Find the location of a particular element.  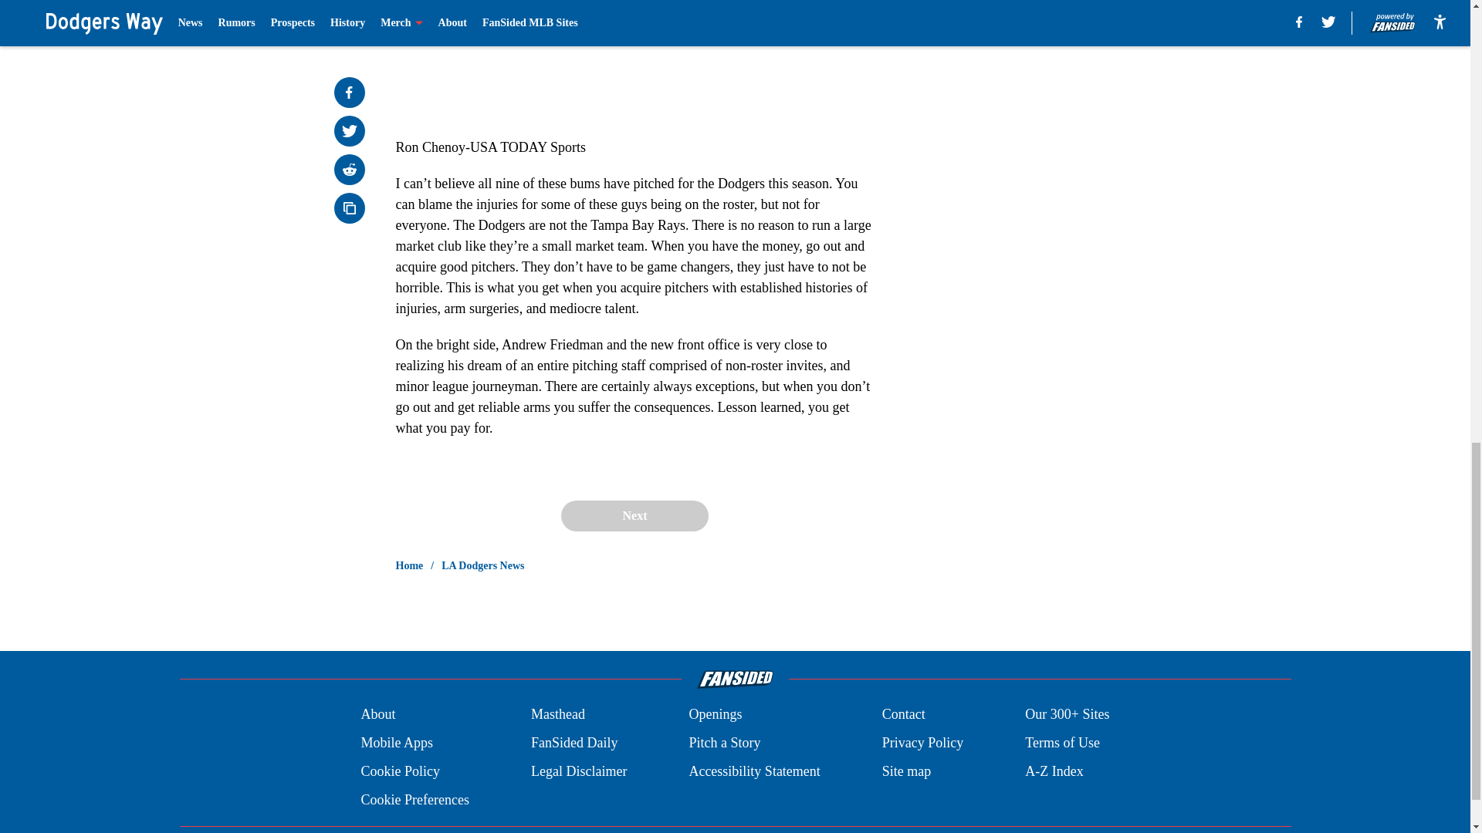

Cookie Policy is located at coordinates (400, 771).